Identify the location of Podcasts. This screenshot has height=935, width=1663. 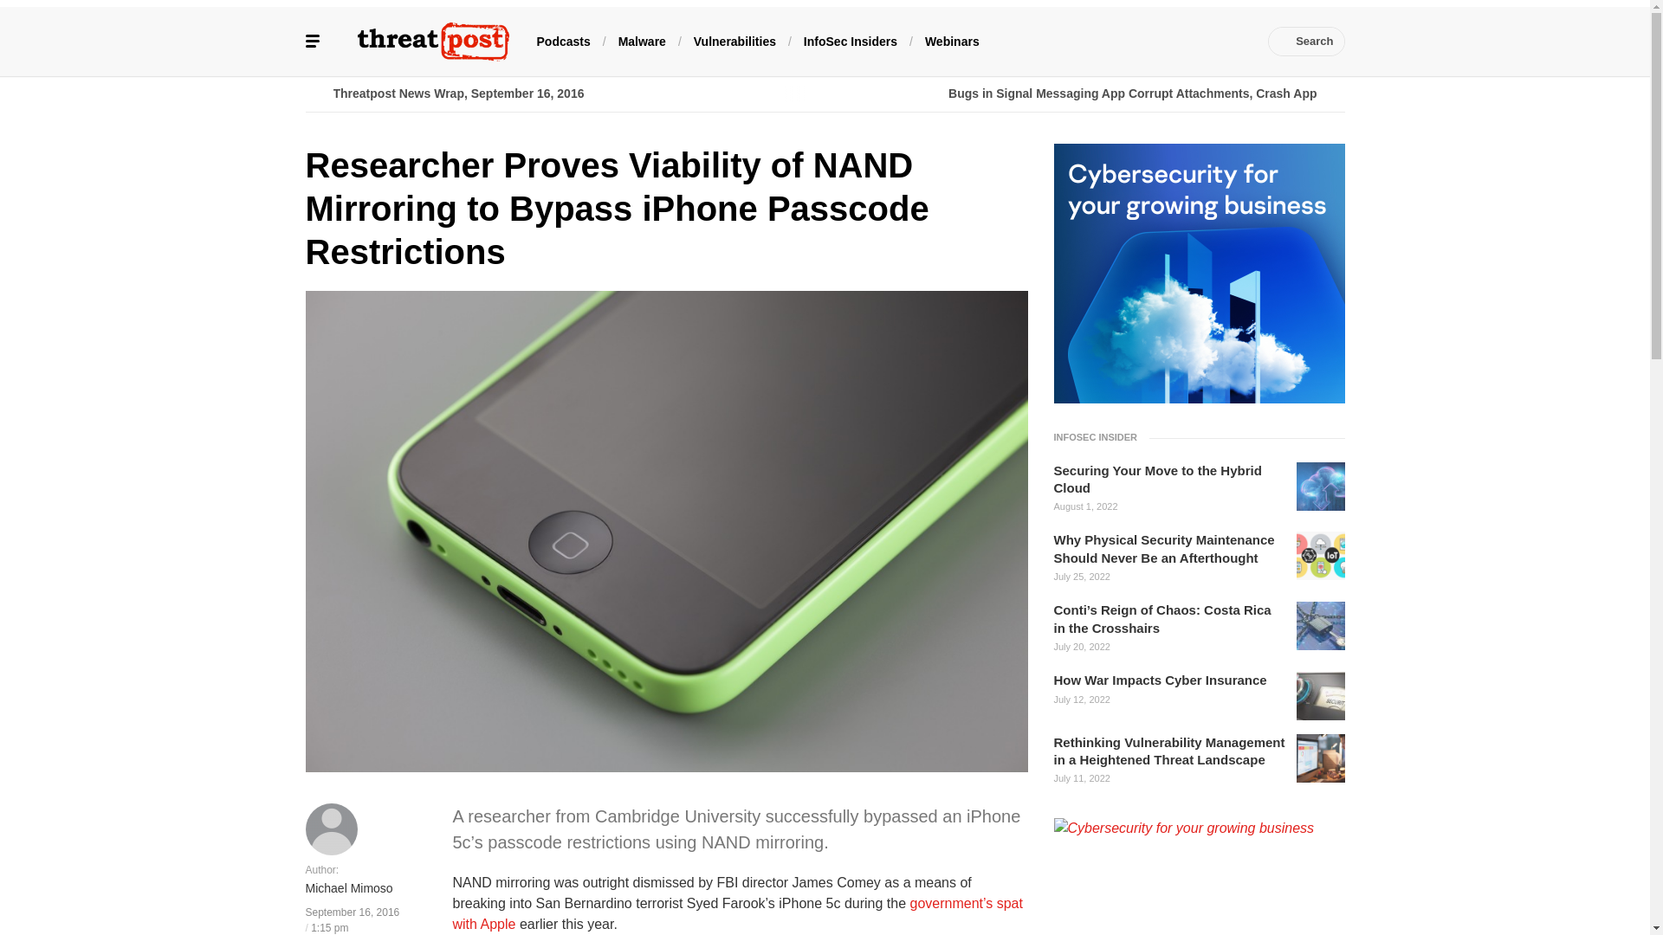
(563, 40).